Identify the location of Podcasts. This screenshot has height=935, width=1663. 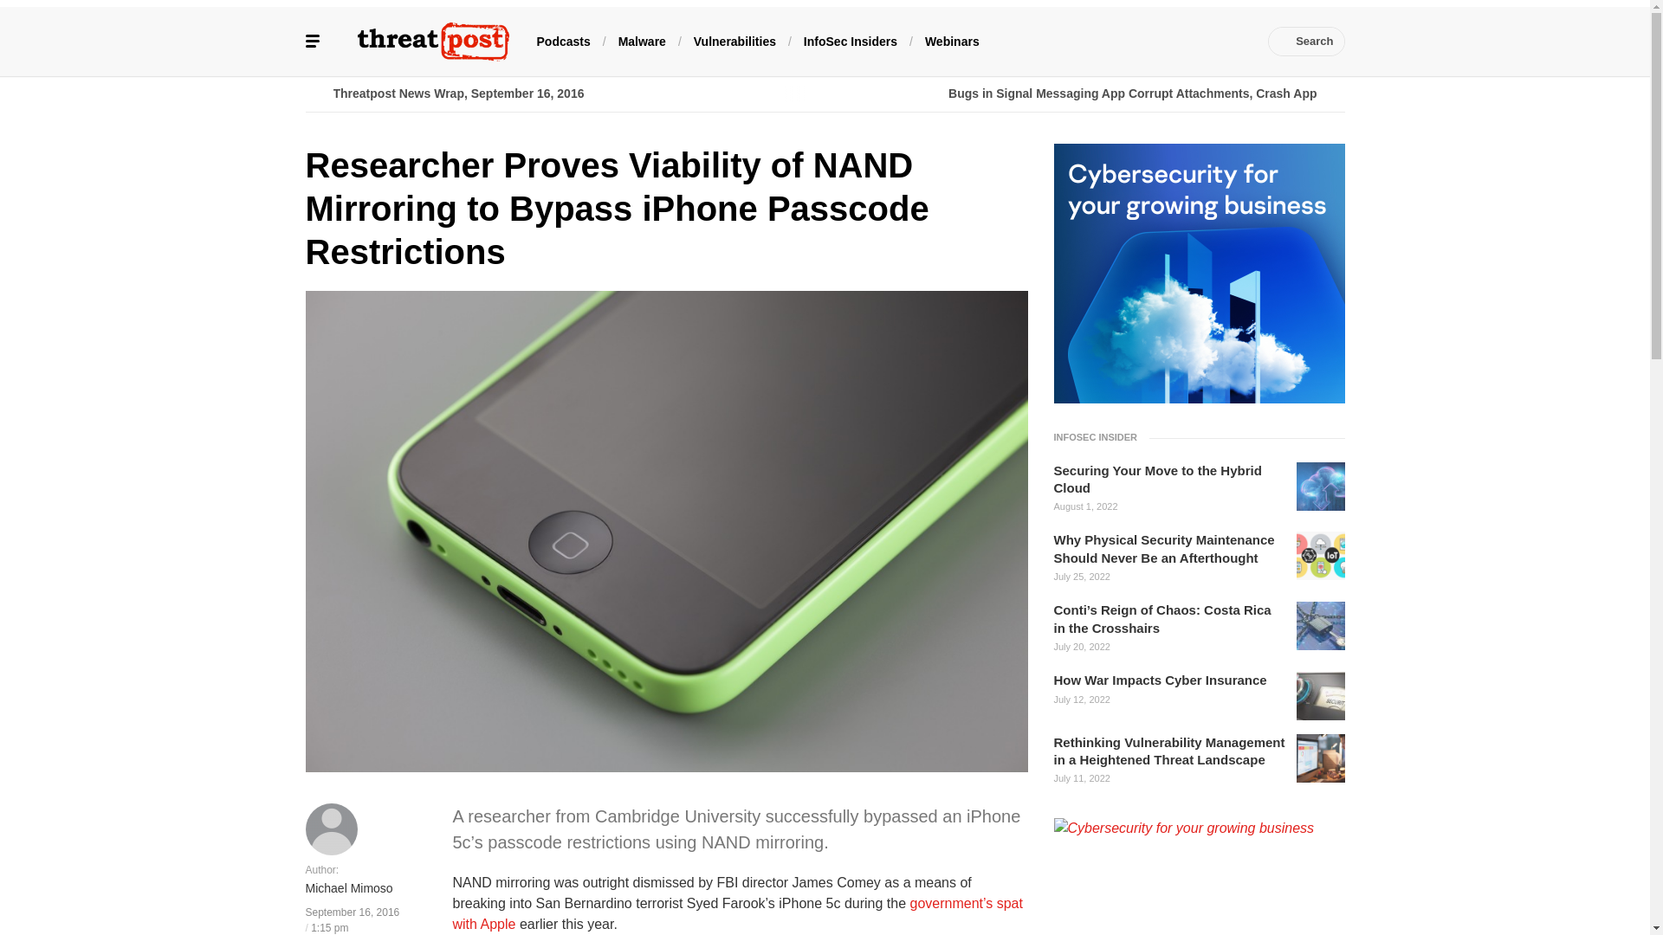
(563, 40).